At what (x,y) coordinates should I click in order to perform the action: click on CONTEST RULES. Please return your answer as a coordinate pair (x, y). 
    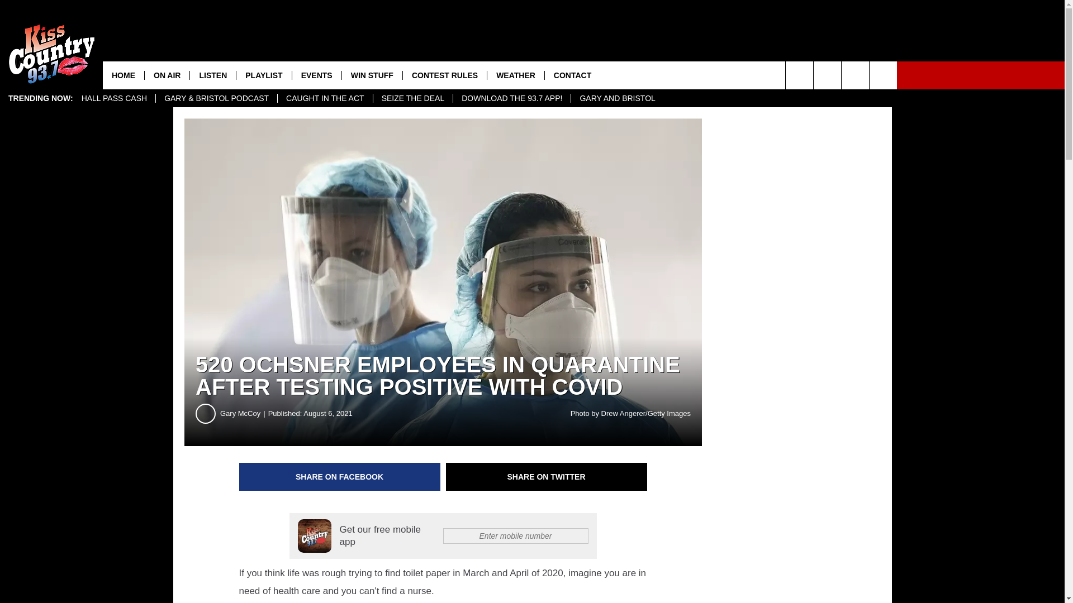
    Looking at the image, I should click on (445, 75).